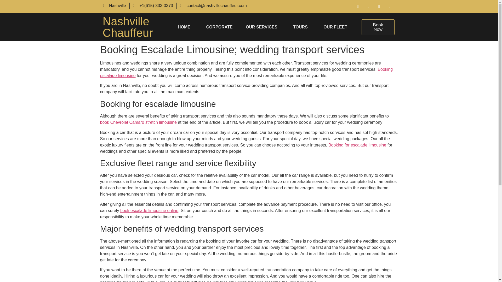  Describe the element at coordinates (219, 27) in the screenshot. I see `CORPORATE` at that location.